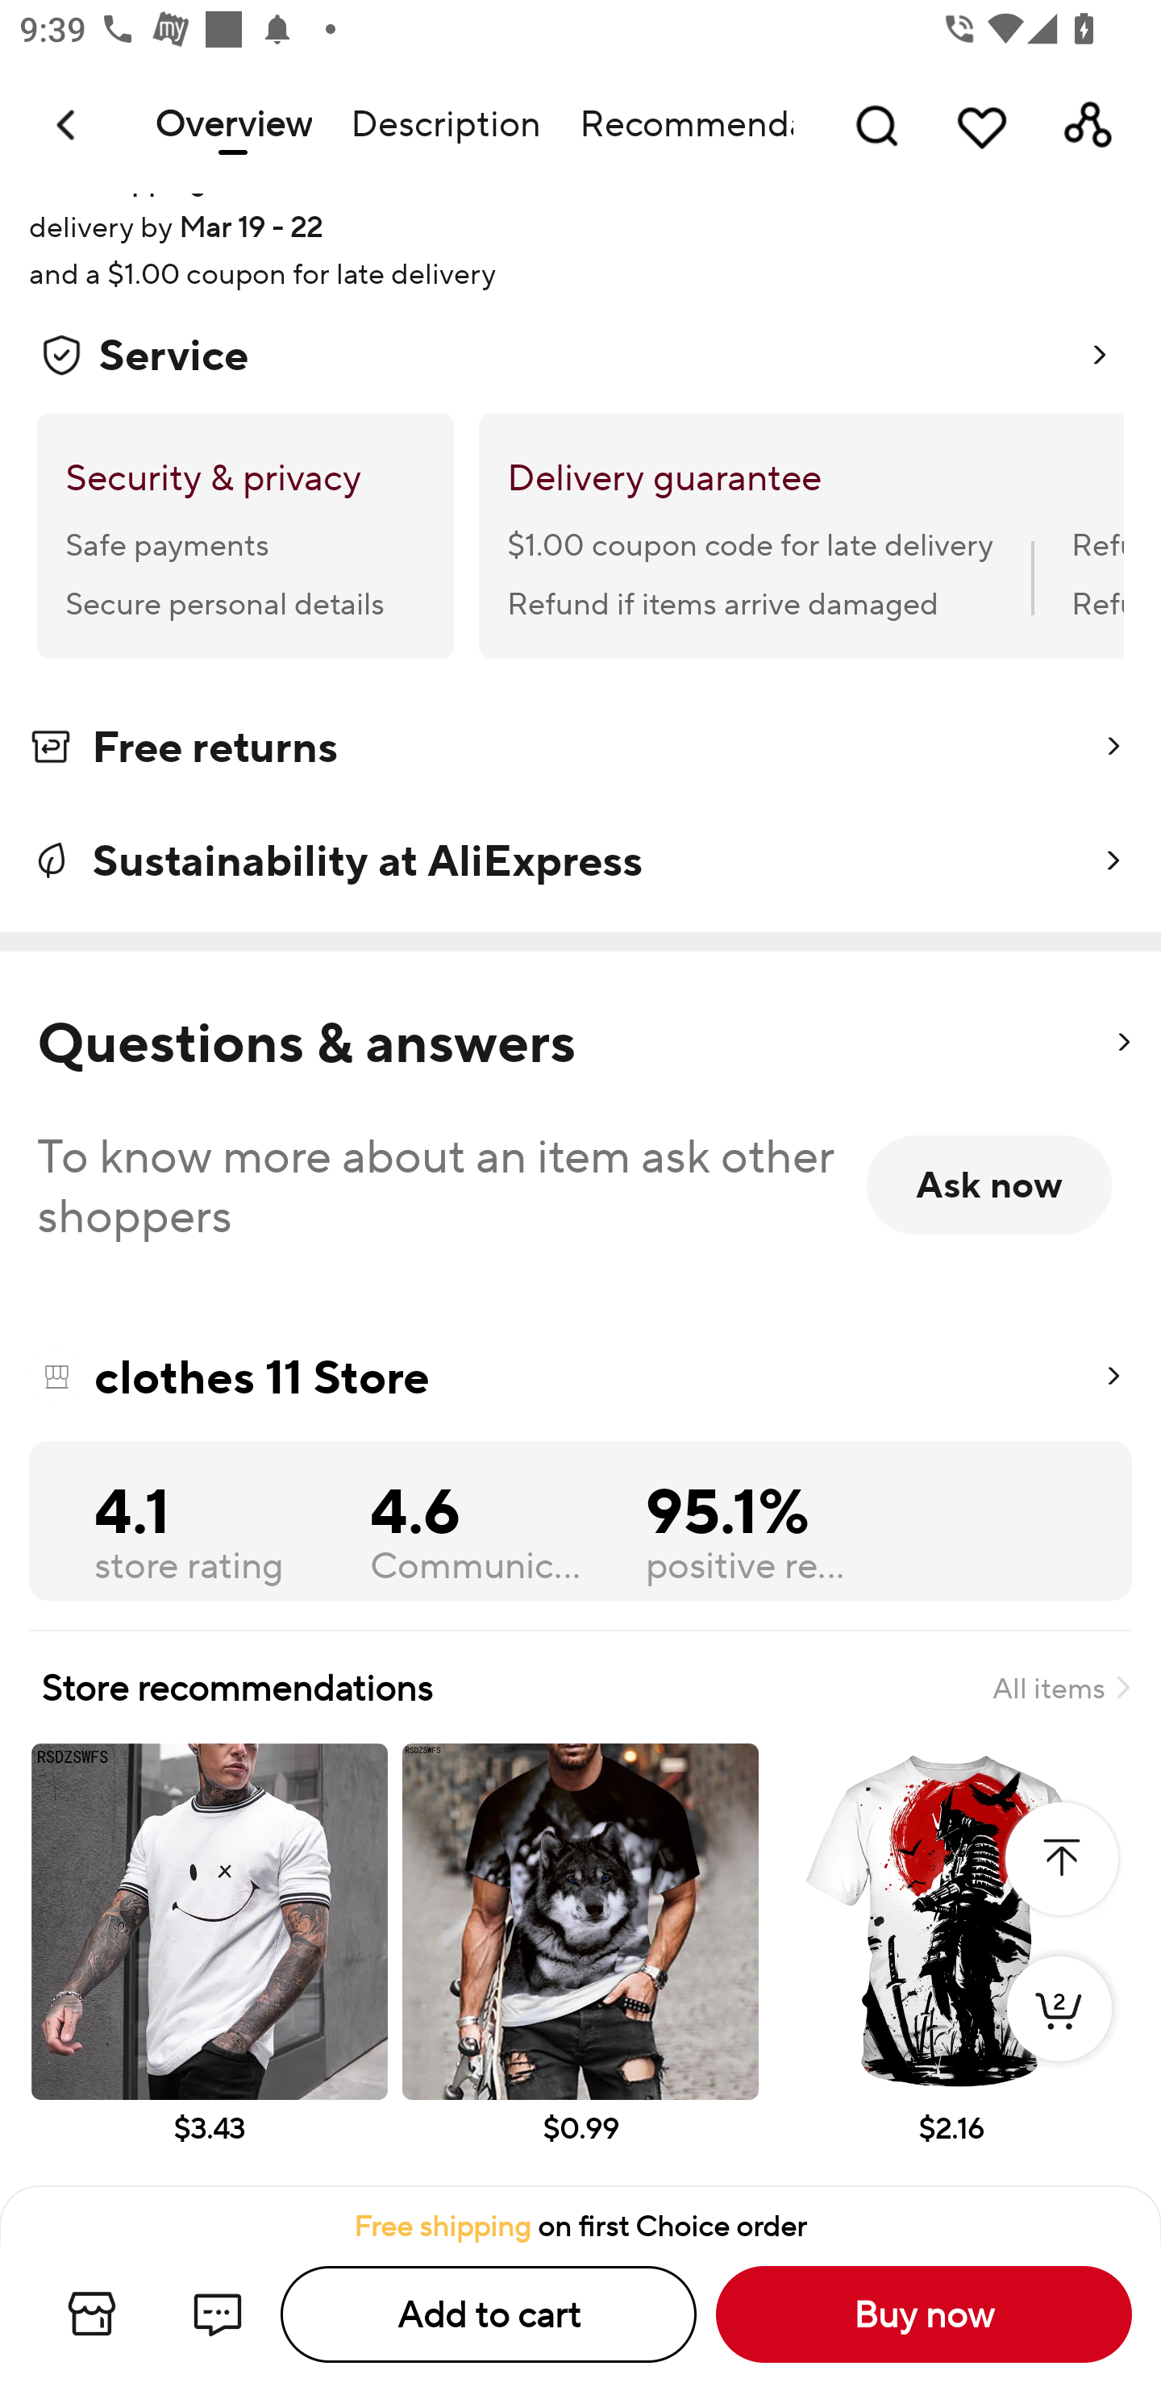 Image resolution: width=1161 pixels, height=2387 pixels. What do you see at coordinates (951, 1964) in the screenshot?
I see `$2.16` at bounding box center [951, 1964].